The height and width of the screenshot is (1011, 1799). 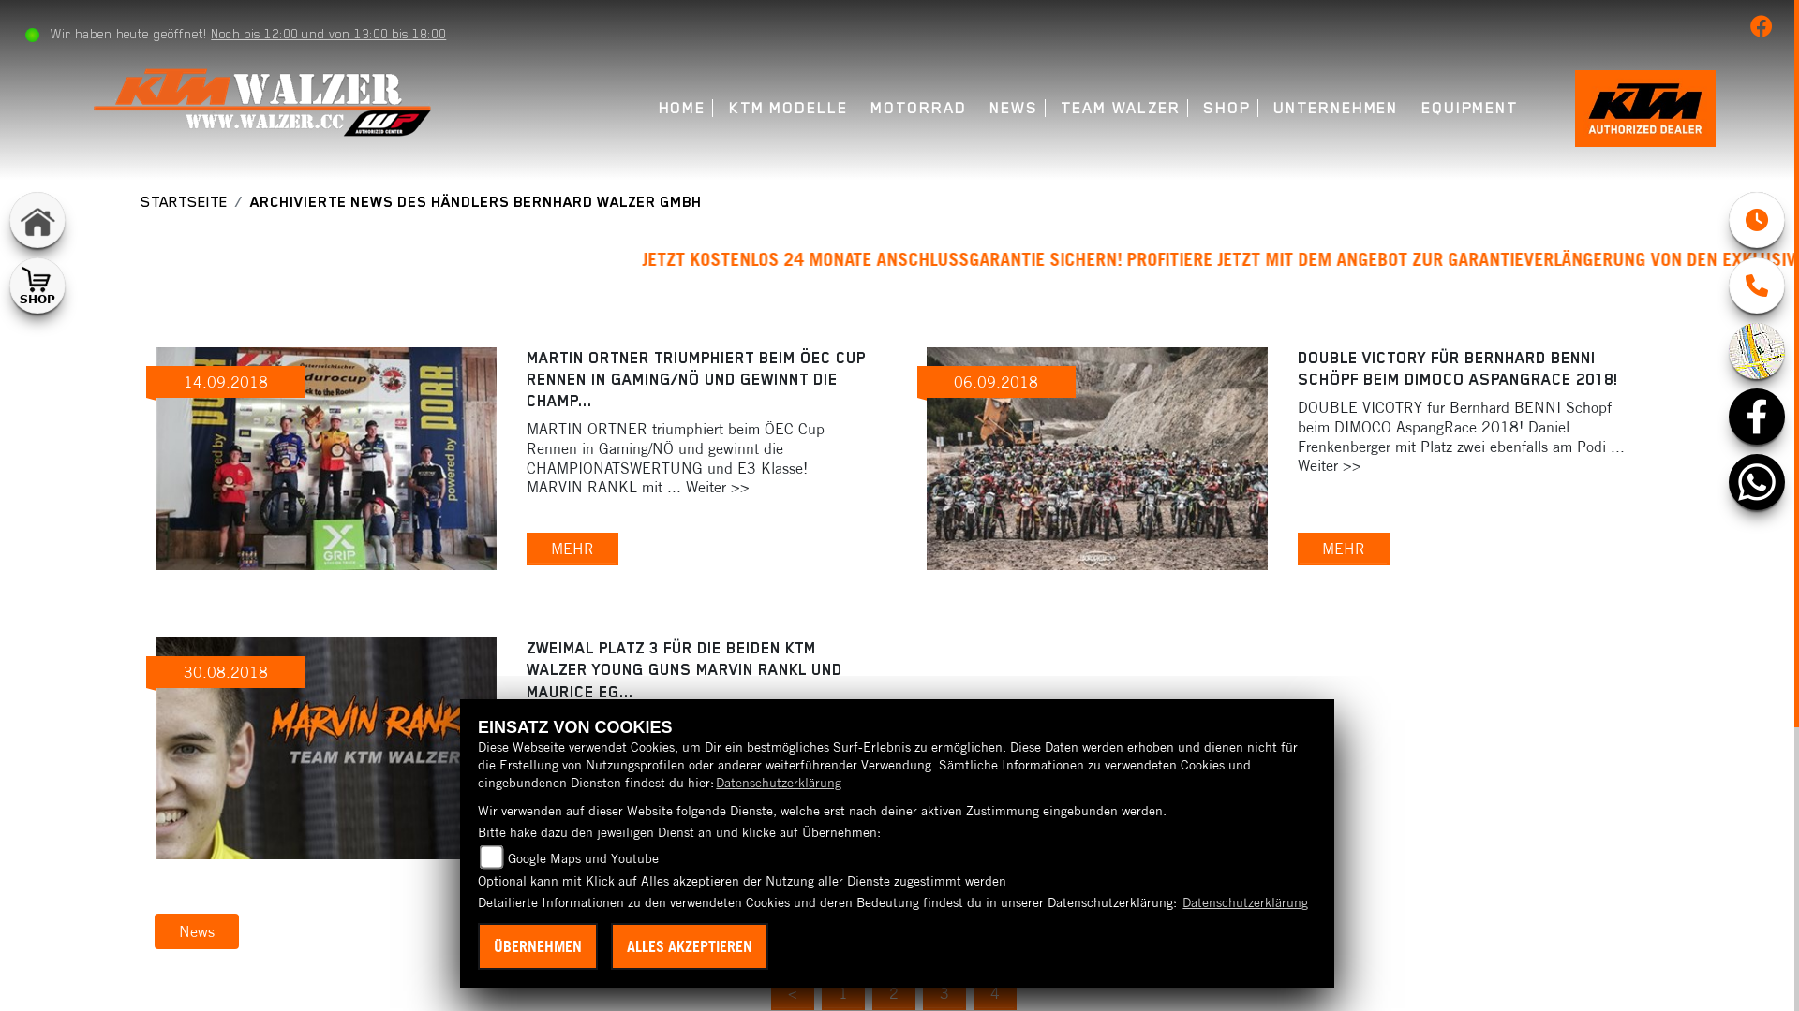 What do you see at coordinates (328, 34) in the screenshot?
I see `Noch bis 12:00 und von 13:00 bis 18:00` at bounding box center [328, 34].